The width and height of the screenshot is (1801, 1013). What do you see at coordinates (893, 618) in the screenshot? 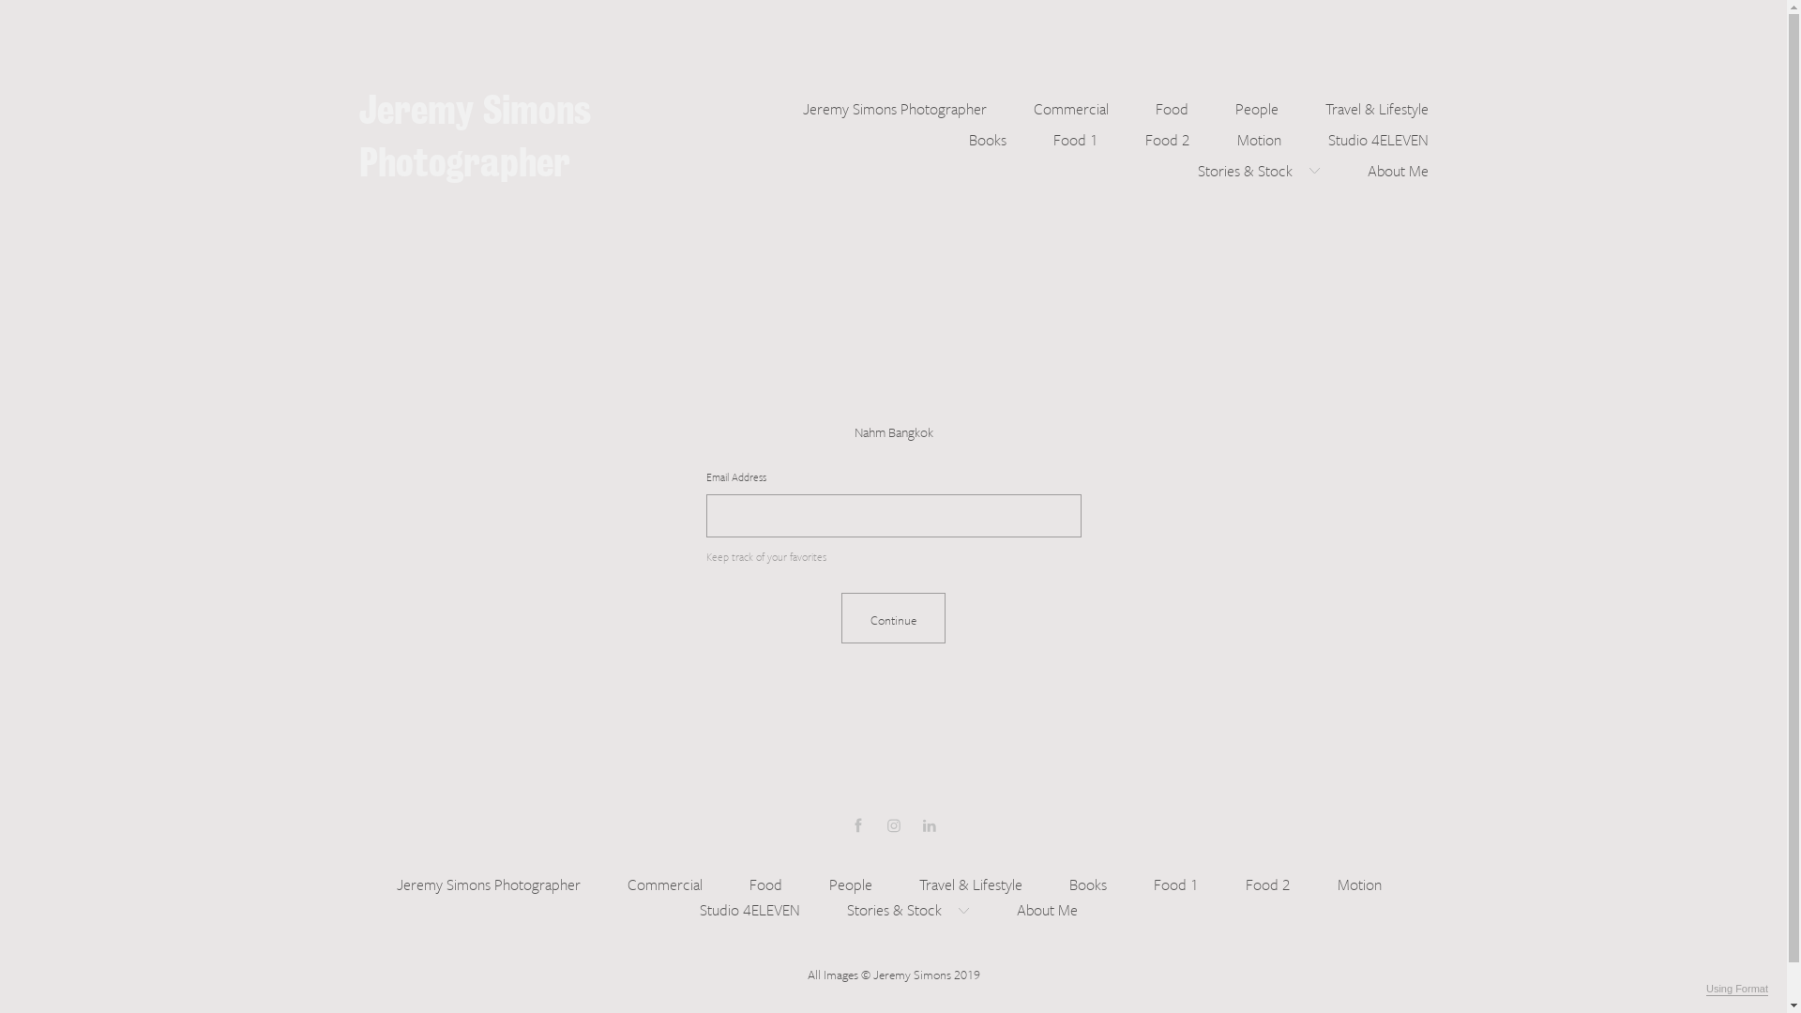
I see `Continue` at bounding box center [893, 618].